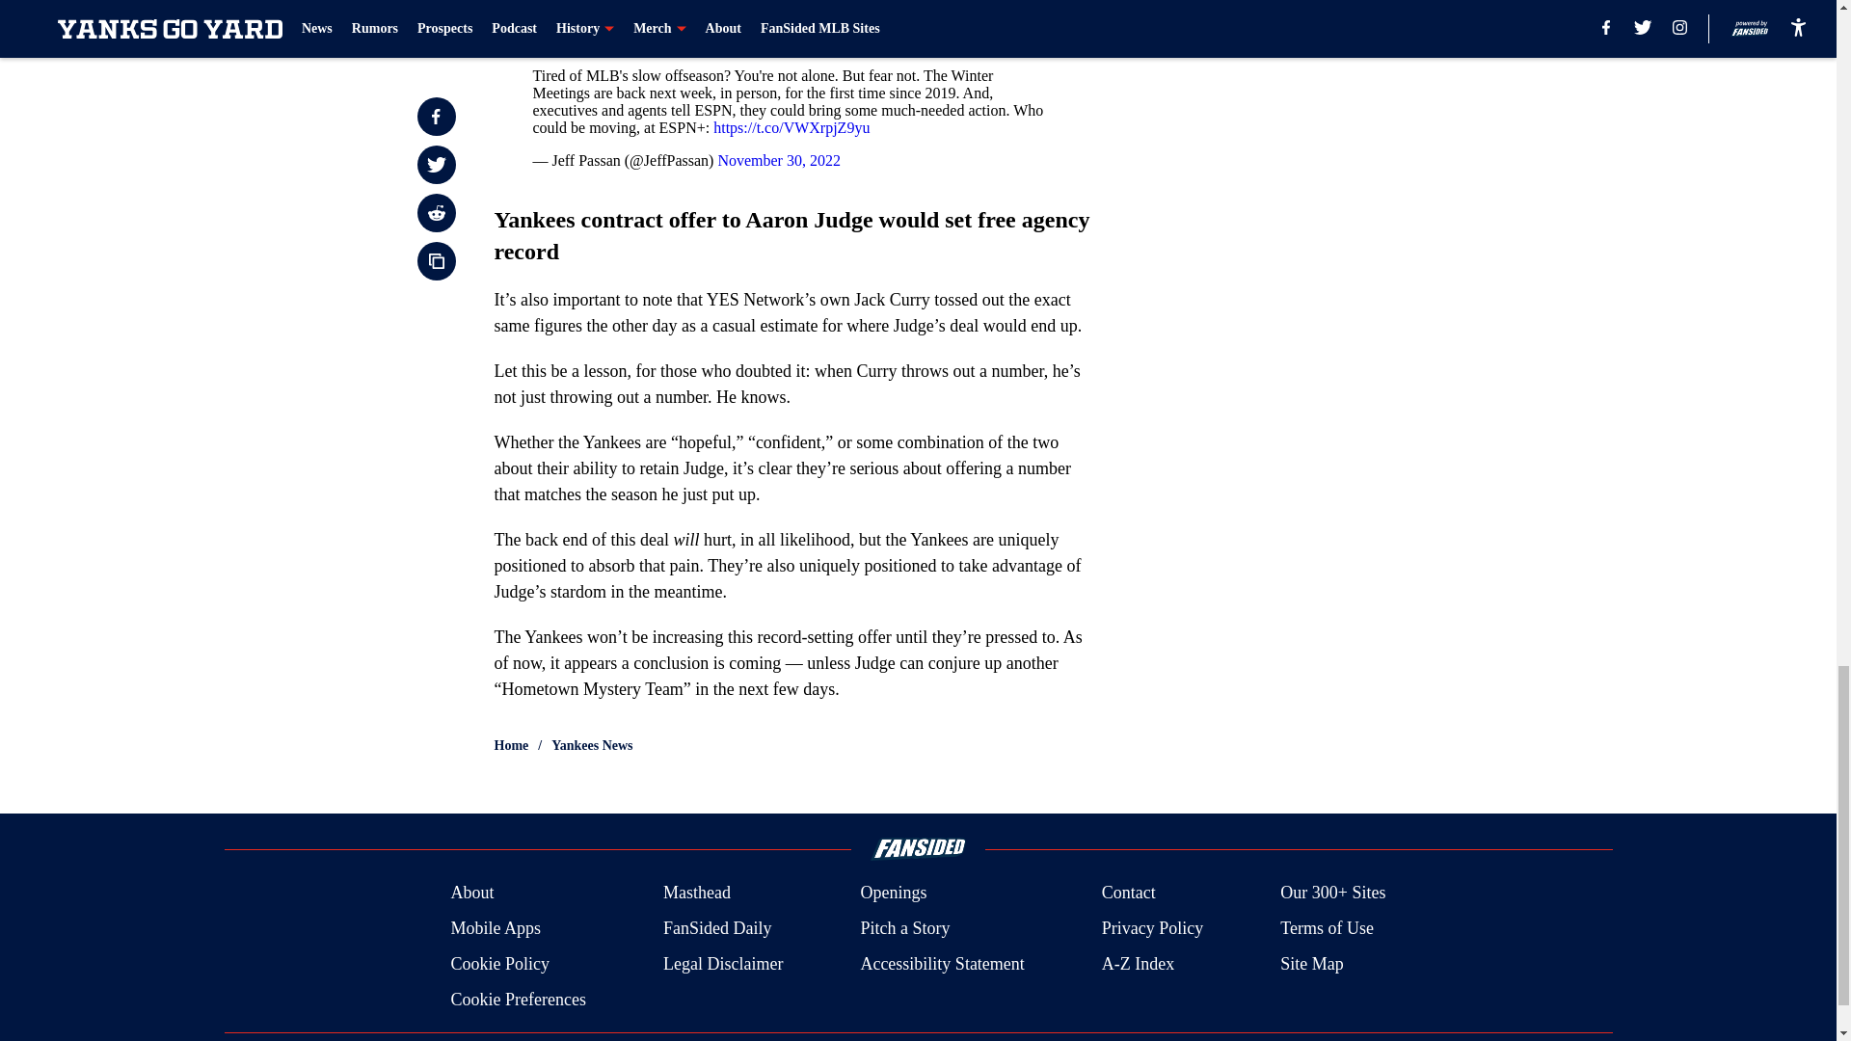  What do you see at coordinates (893, 893) in the screenshot?
I see `Openings` at bounding box center [893, 893].